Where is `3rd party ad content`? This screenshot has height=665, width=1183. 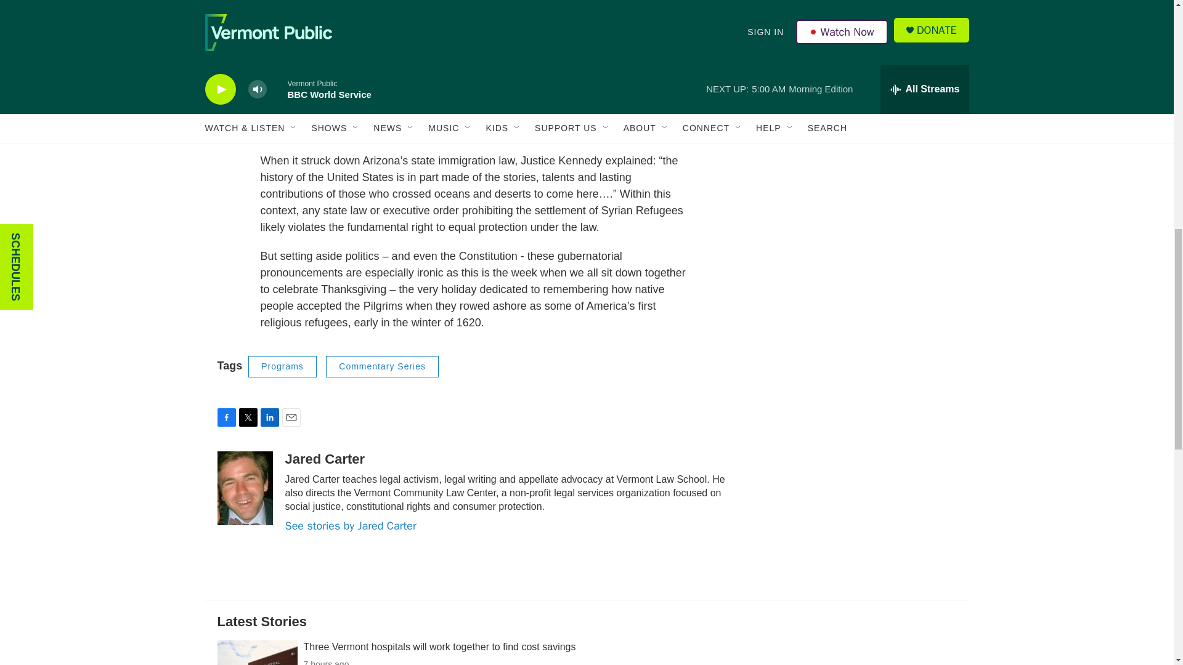 3rd party ad content is located at coordinates (863, 101).